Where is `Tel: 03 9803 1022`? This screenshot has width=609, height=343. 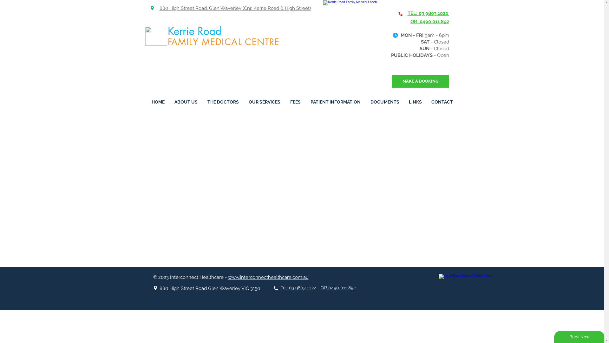
Tel: 03 9803 1022 is located at coordinates (298, 288).